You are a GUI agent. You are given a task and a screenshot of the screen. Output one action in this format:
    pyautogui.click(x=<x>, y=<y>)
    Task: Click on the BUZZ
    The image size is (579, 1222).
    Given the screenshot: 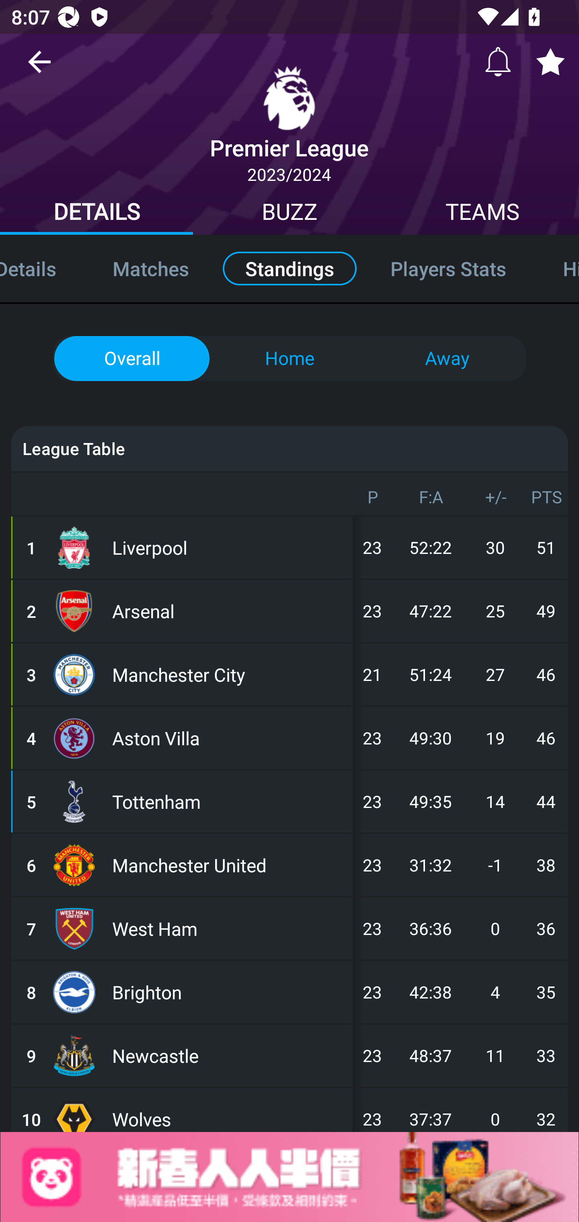 What is the action you would take?
    pyautogui.click(x=289, y=214)
    